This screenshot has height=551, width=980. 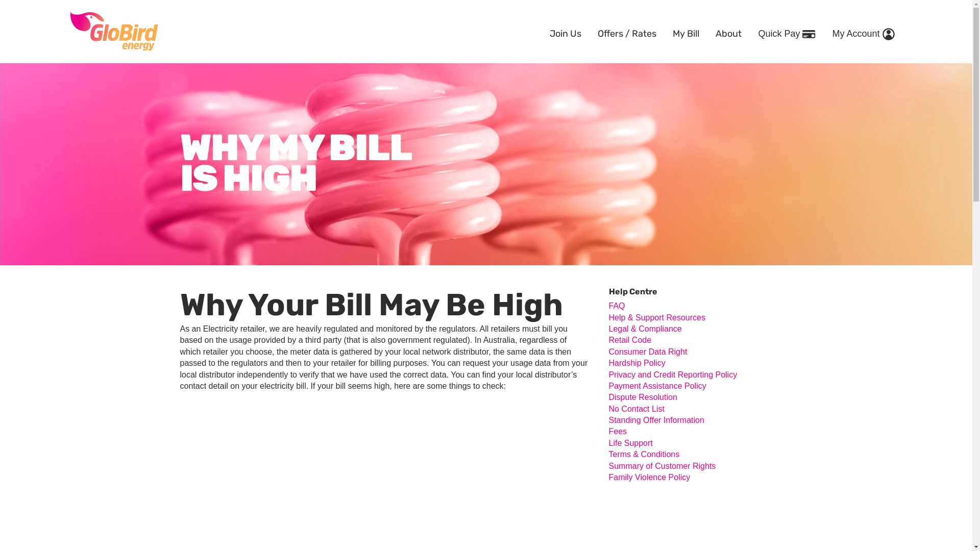 I want to click on Privacy and Credit Reporting Policy, so click(x=673, y=374).